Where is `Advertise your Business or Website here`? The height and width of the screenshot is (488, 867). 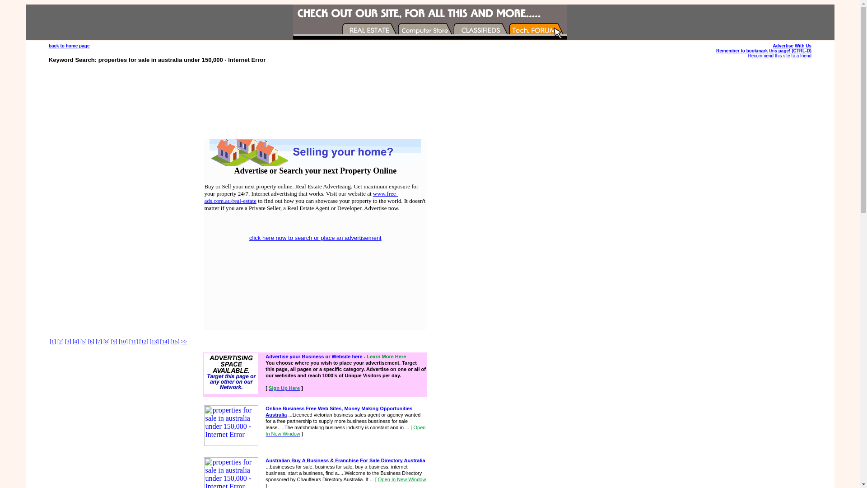 Advertise your Business or Website here is located at coordinates (314, 357).